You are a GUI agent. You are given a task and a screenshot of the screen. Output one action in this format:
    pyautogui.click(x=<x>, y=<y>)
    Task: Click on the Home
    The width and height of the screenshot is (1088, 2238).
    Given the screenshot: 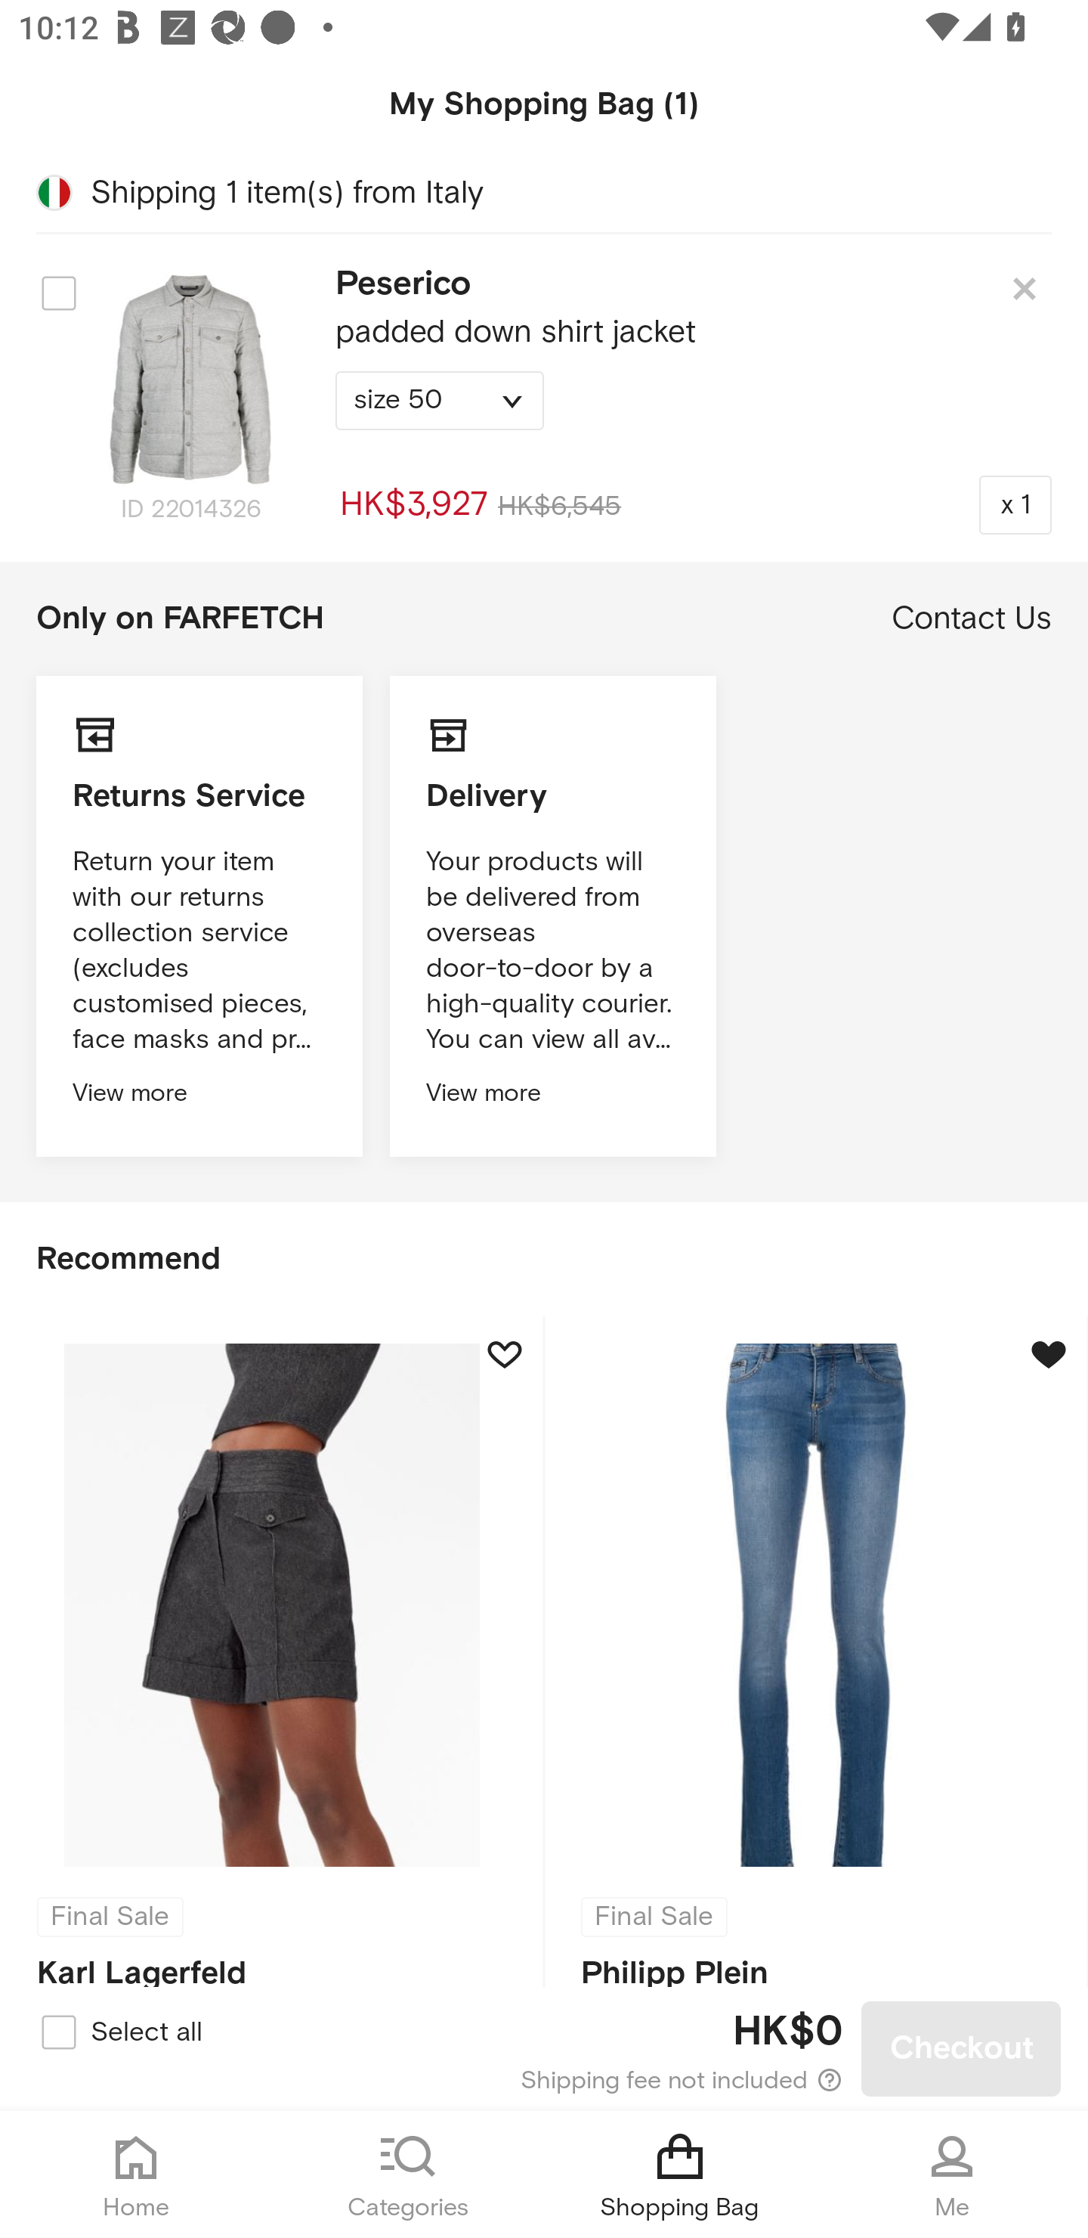 What is the action you would take?
    pyautogui.click(x=136, y=2174)
    